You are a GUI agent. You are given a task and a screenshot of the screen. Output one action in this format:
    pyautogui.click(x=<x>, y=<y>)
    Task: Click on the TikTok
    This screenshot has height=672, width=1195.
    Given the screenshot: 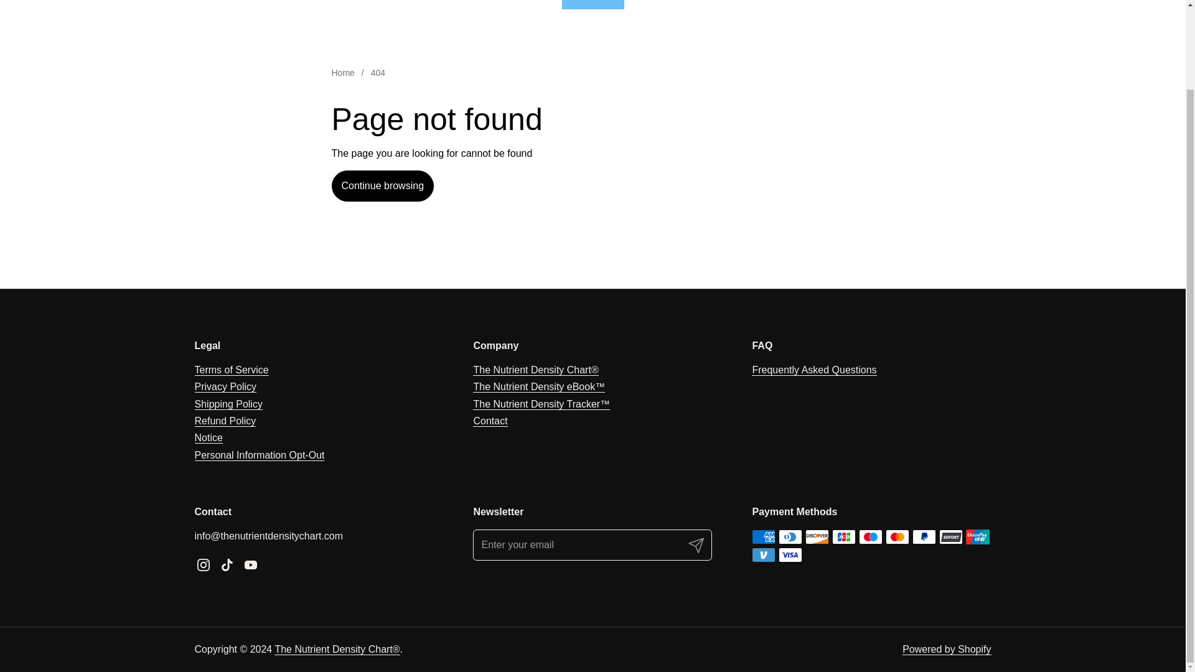 What is the action you would take?
    pyautogui.click(x=227, y=564)
    